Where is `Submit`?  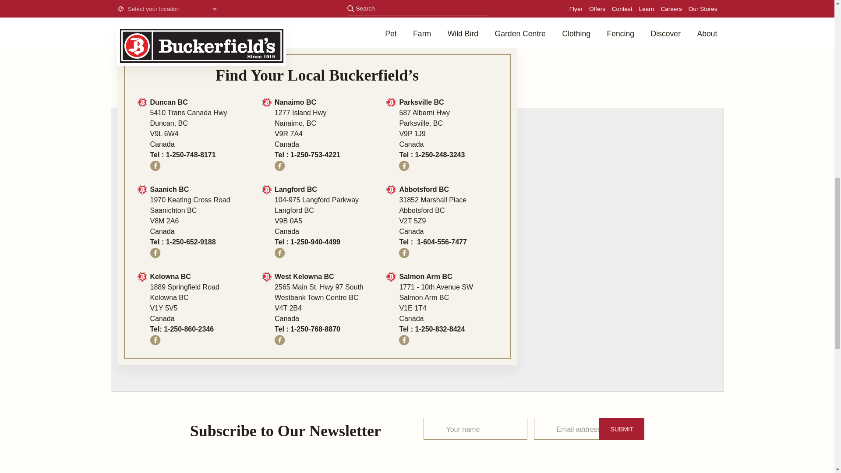
Submit is located at coordinates (621, 428).